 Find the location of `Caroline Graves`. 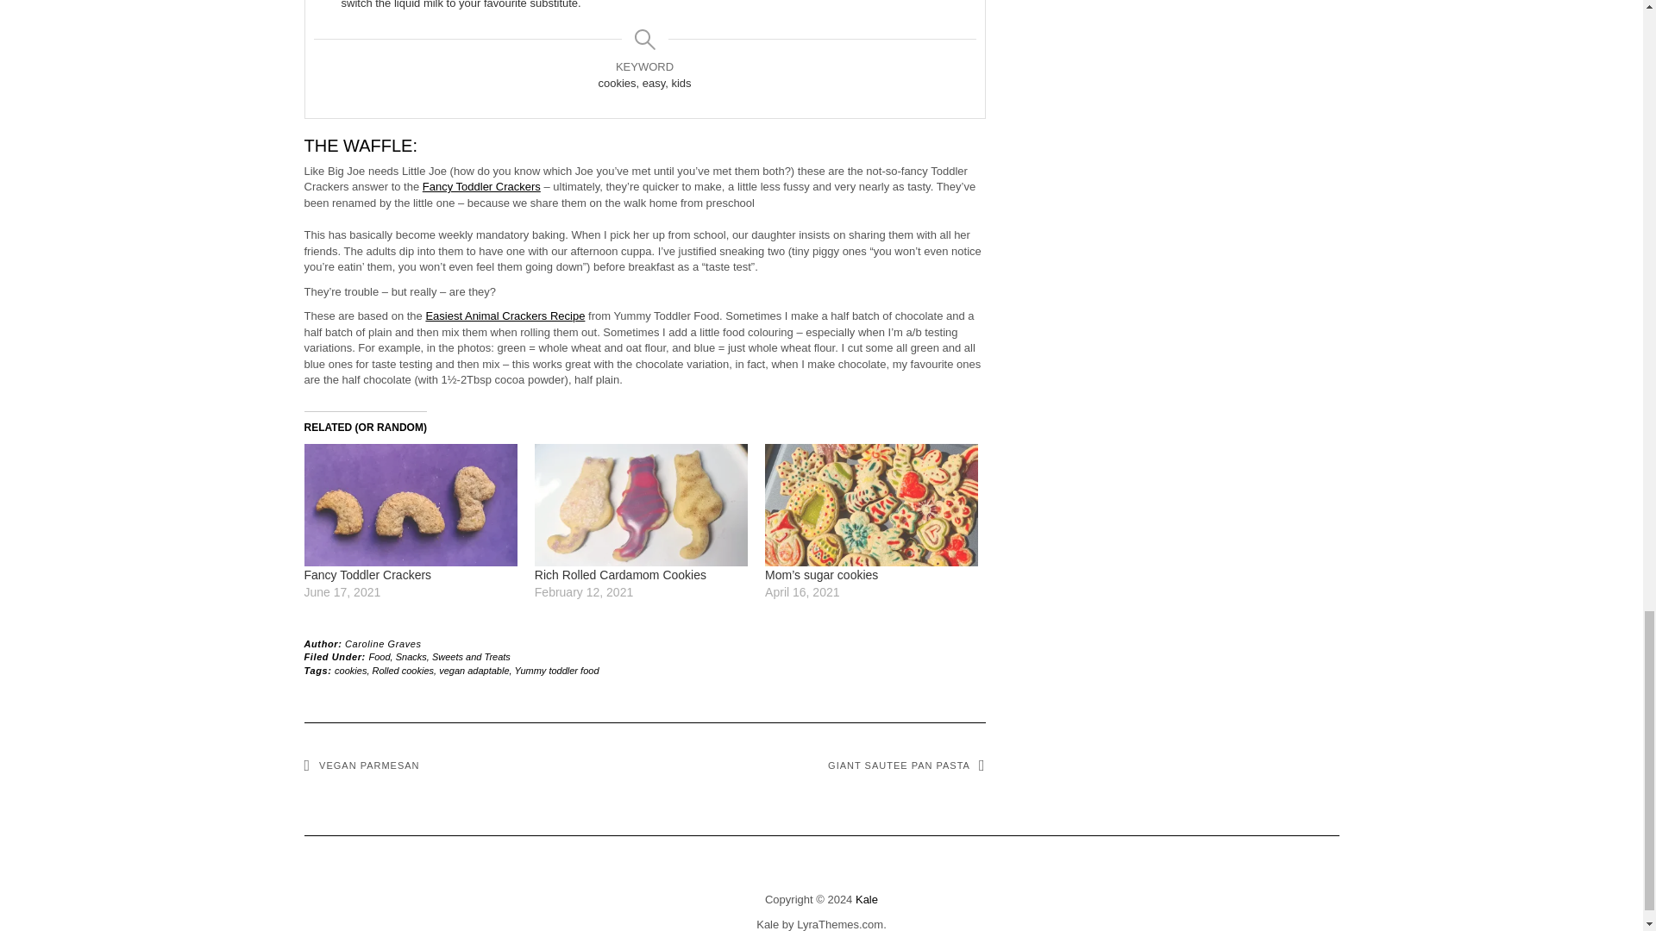

Caroline Graves is located at coordinates (382, 643).